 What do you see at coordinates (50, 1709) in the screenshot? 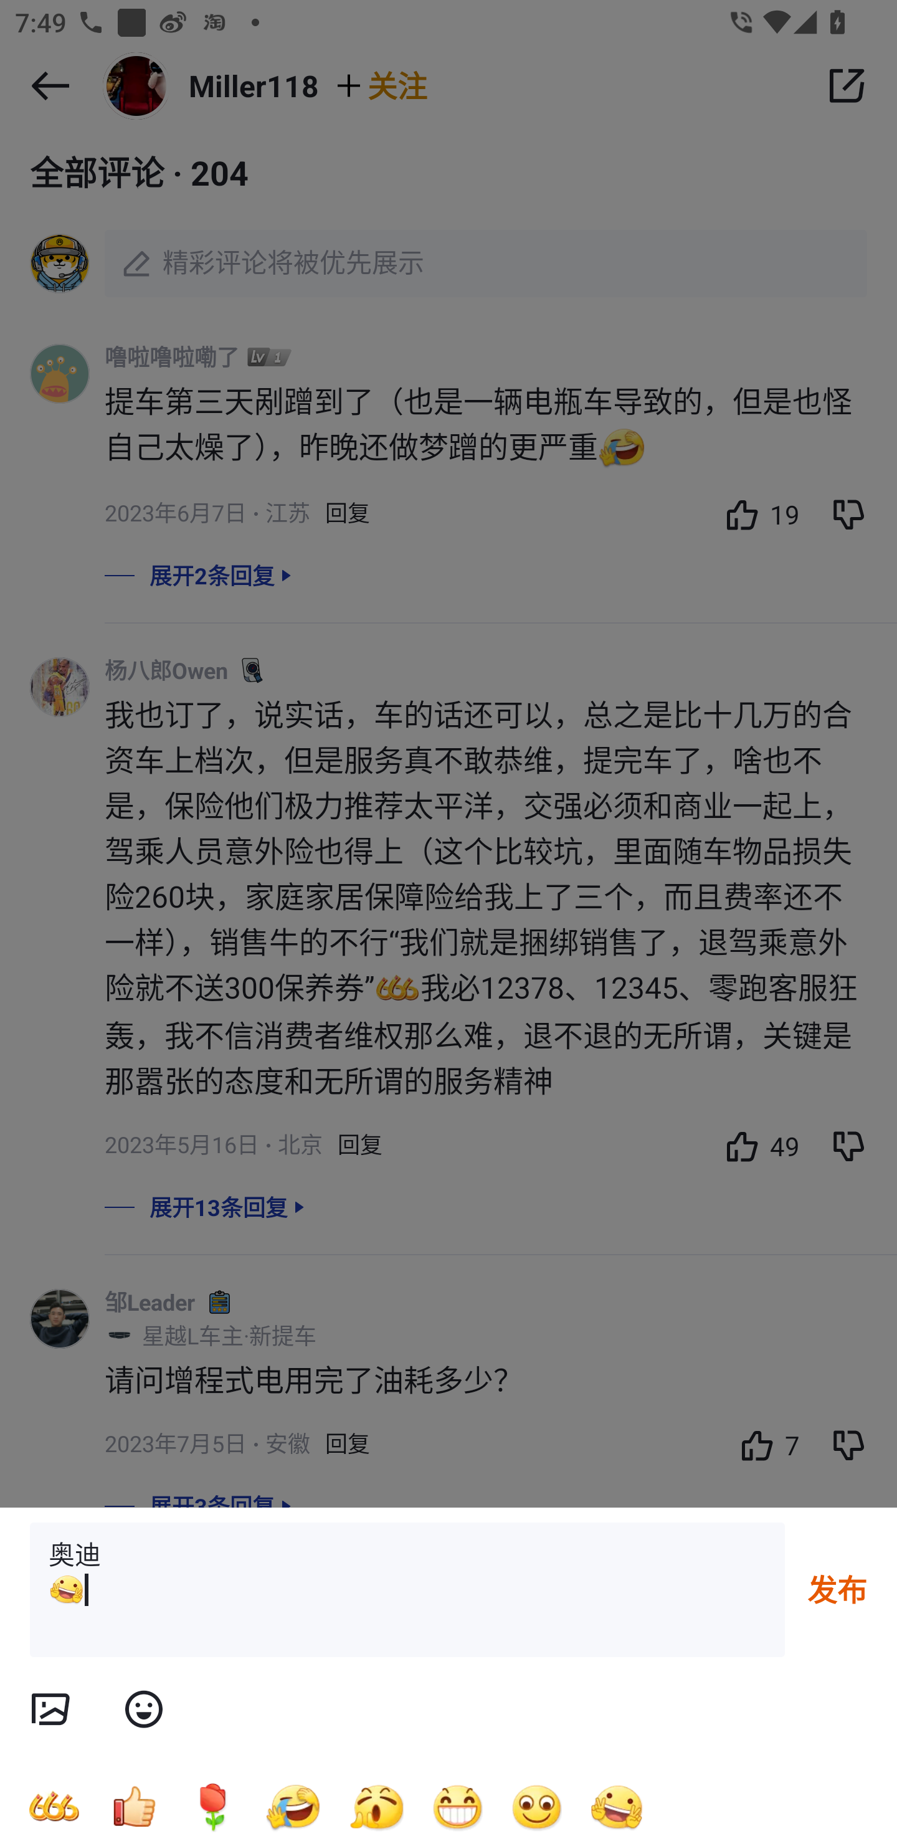
I see `` at bounding box center [50, 1709].